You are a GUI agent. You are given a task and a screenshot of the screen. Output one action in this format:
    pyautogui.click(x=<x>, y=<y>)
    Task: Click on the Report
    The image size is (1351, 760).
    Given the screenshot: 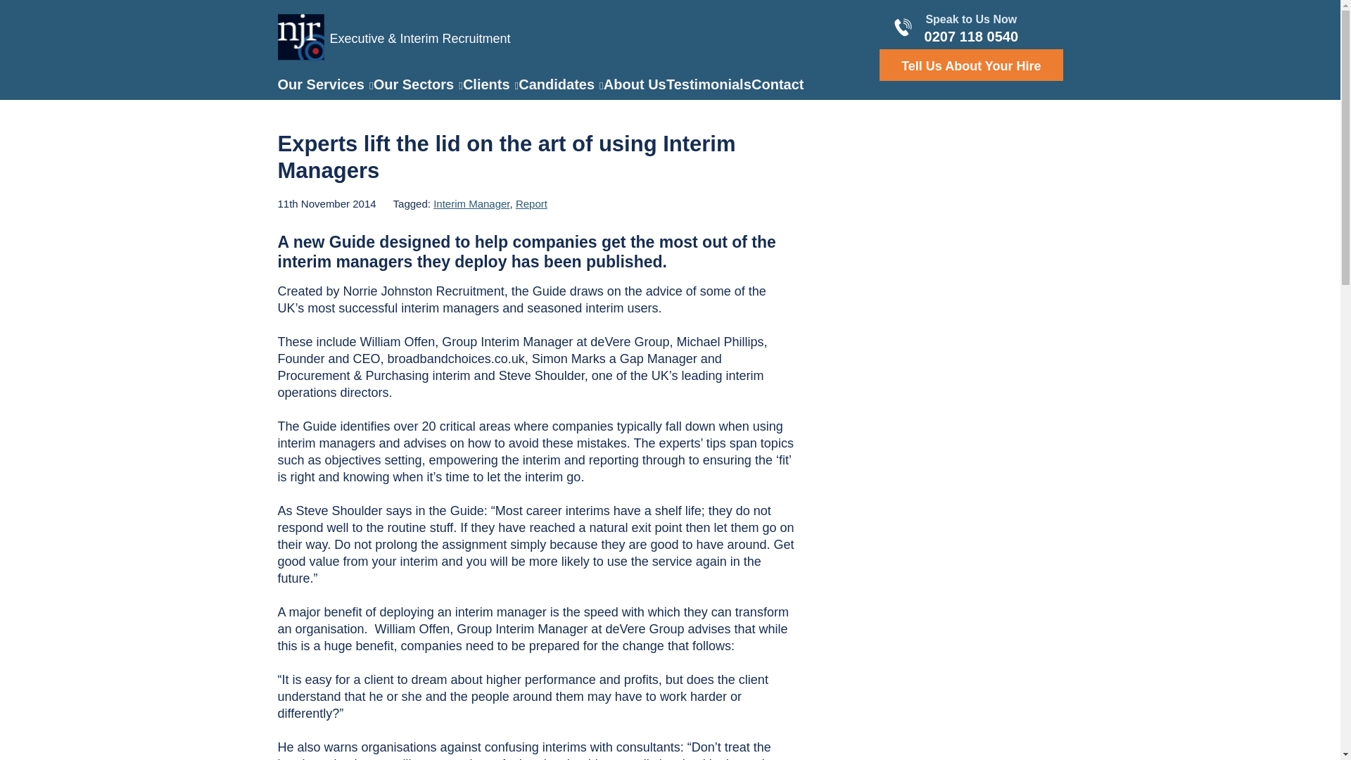 What is the action you would take?
    pyautogui.click(x=531, y=203)
    